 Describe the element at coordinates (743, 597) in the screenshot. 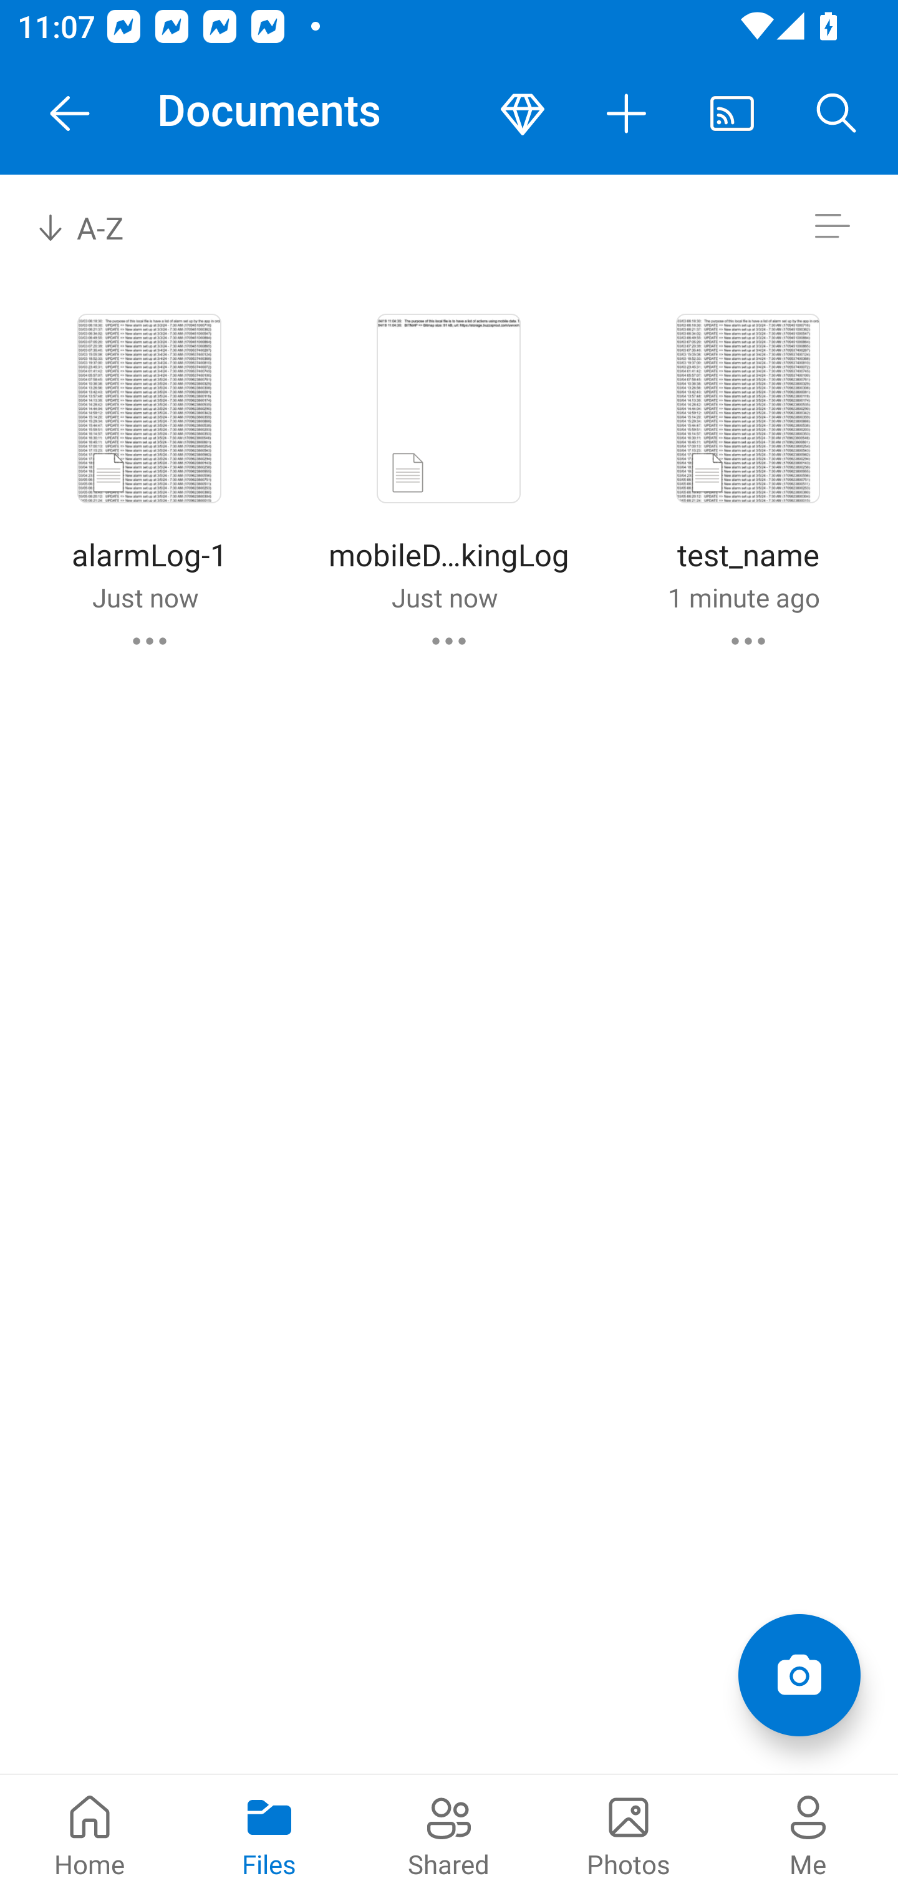

I see `1 minute ago` at that location.